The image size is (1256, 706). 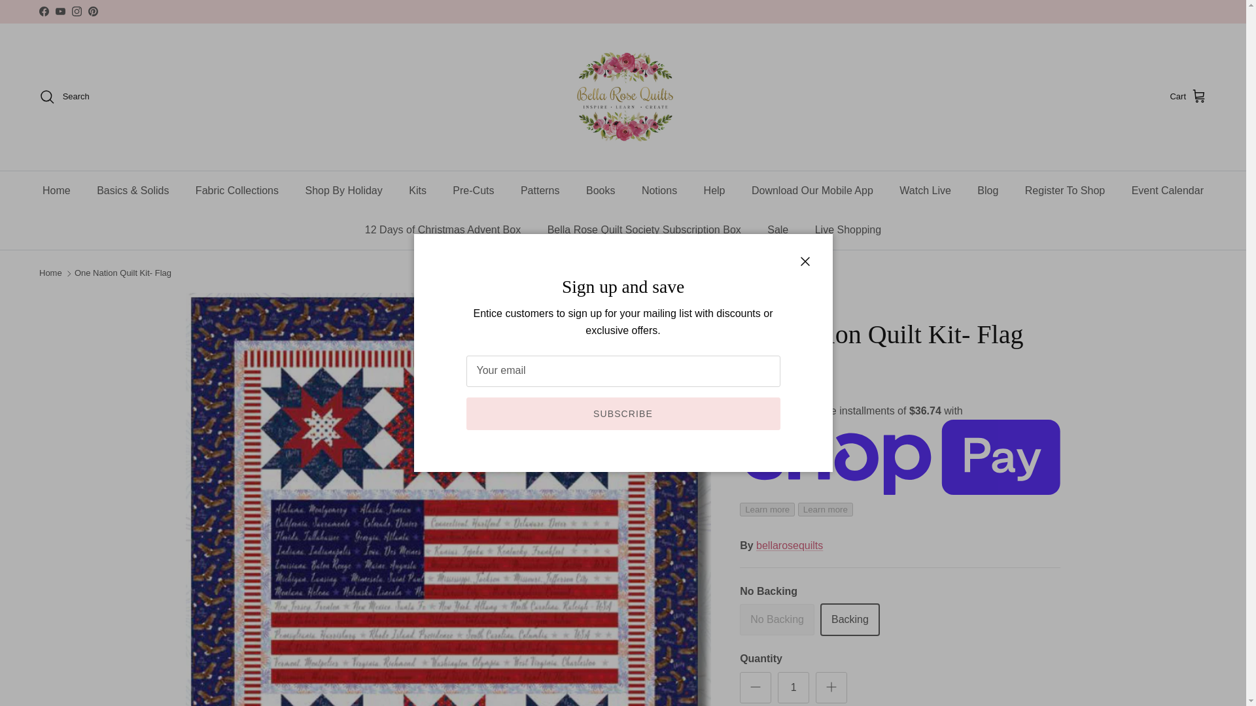 I want to click on 1, so click(x=793, y=688).